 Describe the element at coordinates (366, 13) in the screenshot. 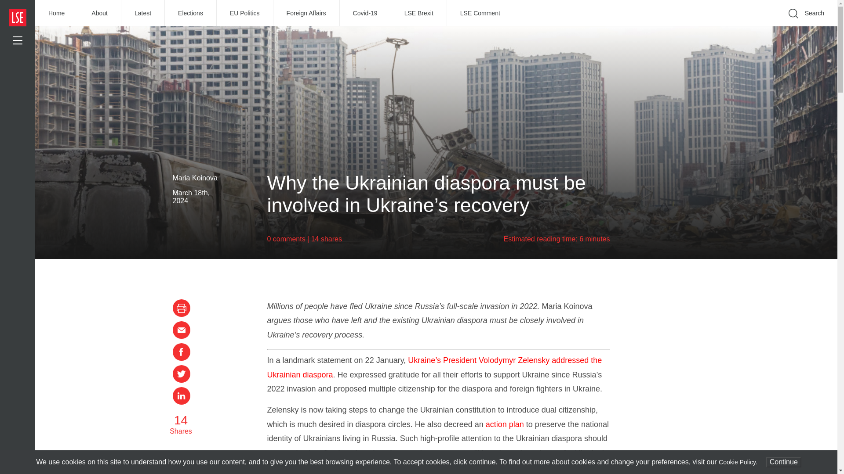

I see `Covid-19` at that location.